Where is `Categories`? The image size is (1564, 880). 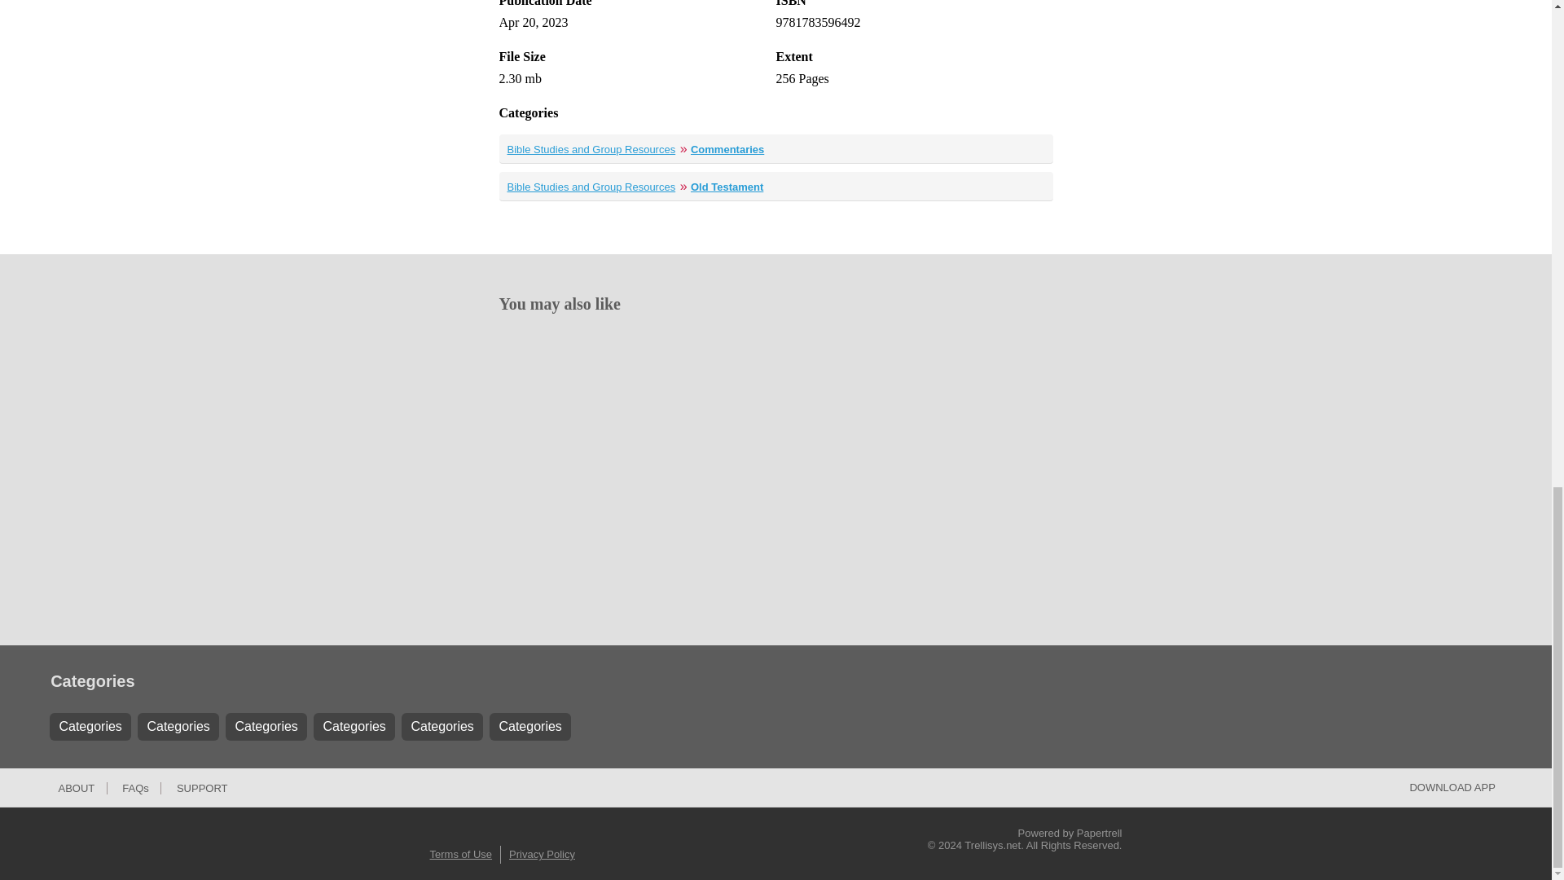 Categories is located at coordinates (266, 727).